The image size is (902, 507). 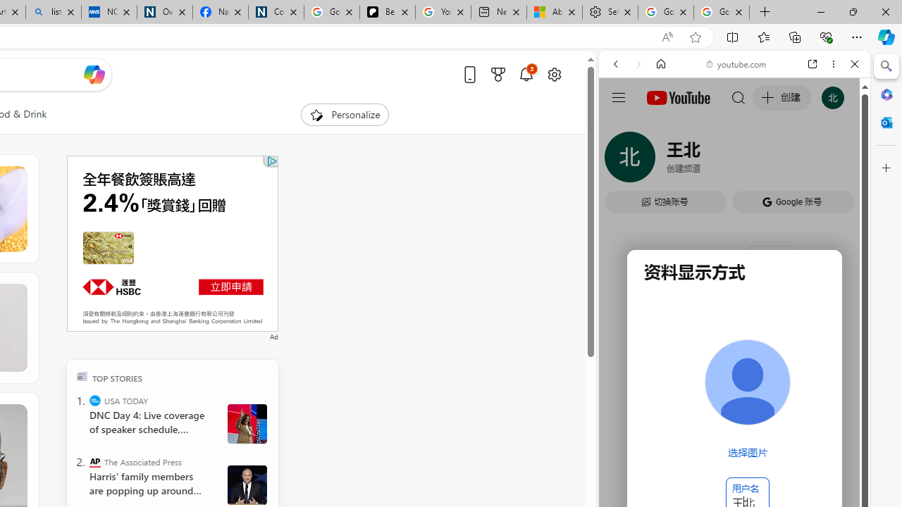 I want to click on Music, so click(x=734, y=383).